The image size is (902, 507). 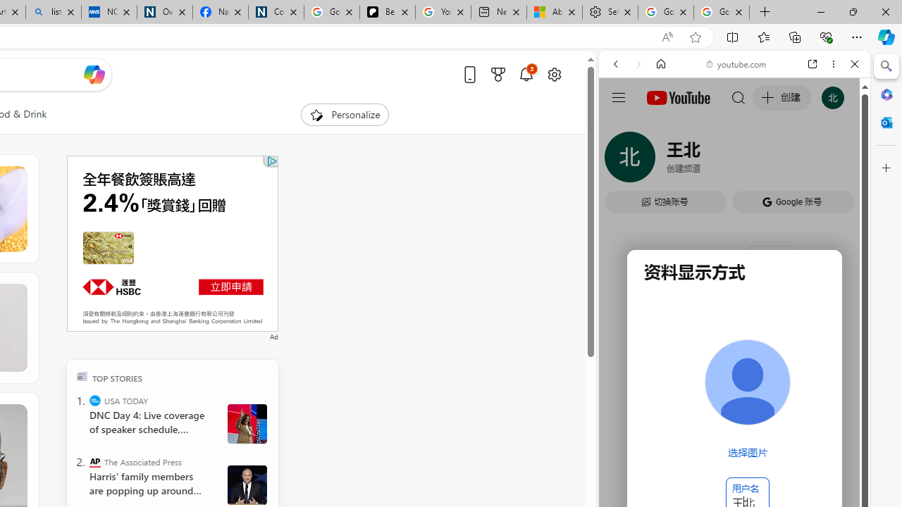 I want to click on Music, so click(x=734, y=383).